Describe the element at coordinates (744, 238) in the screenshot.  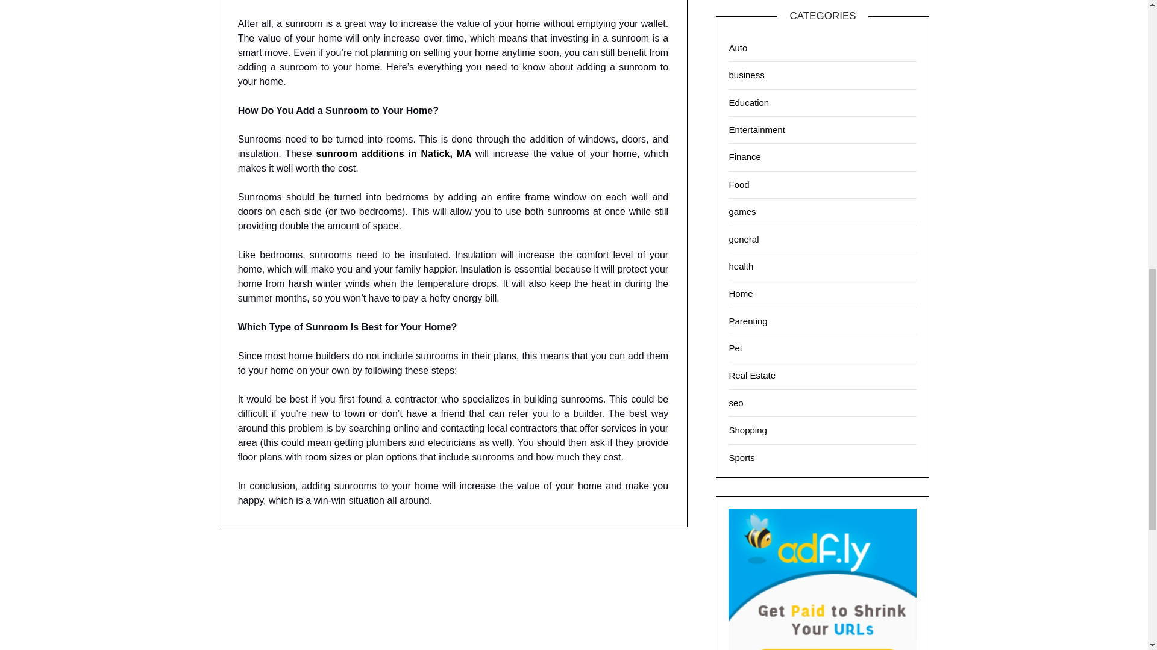
I see `general` at that location.